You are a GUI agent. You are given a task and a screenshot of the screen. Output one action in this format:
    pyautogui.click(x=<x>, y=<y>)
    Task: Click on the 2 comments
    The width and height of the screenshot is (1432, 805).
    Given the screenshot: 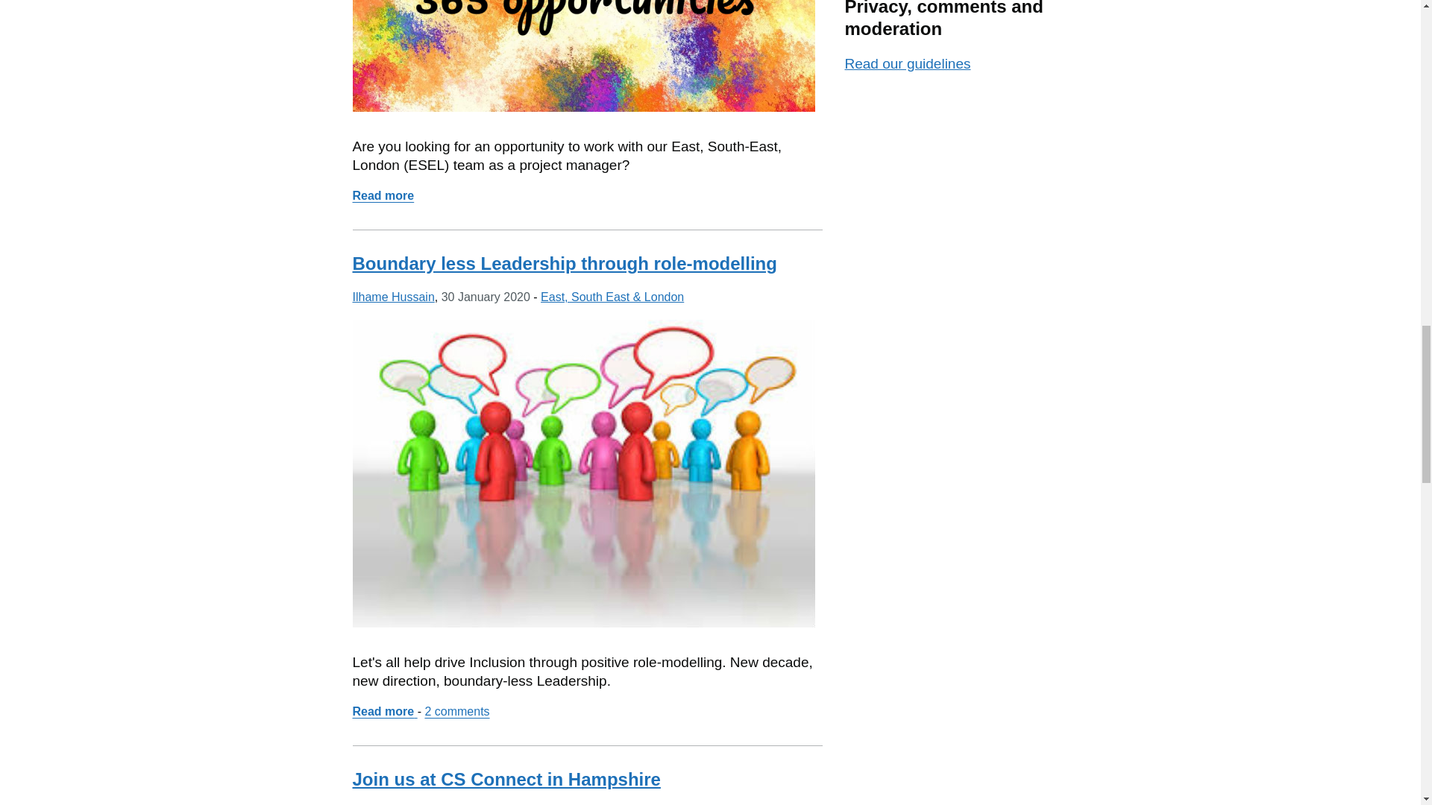 What is the action you would take?
    pyautogui.click(x=456, y=711)
    